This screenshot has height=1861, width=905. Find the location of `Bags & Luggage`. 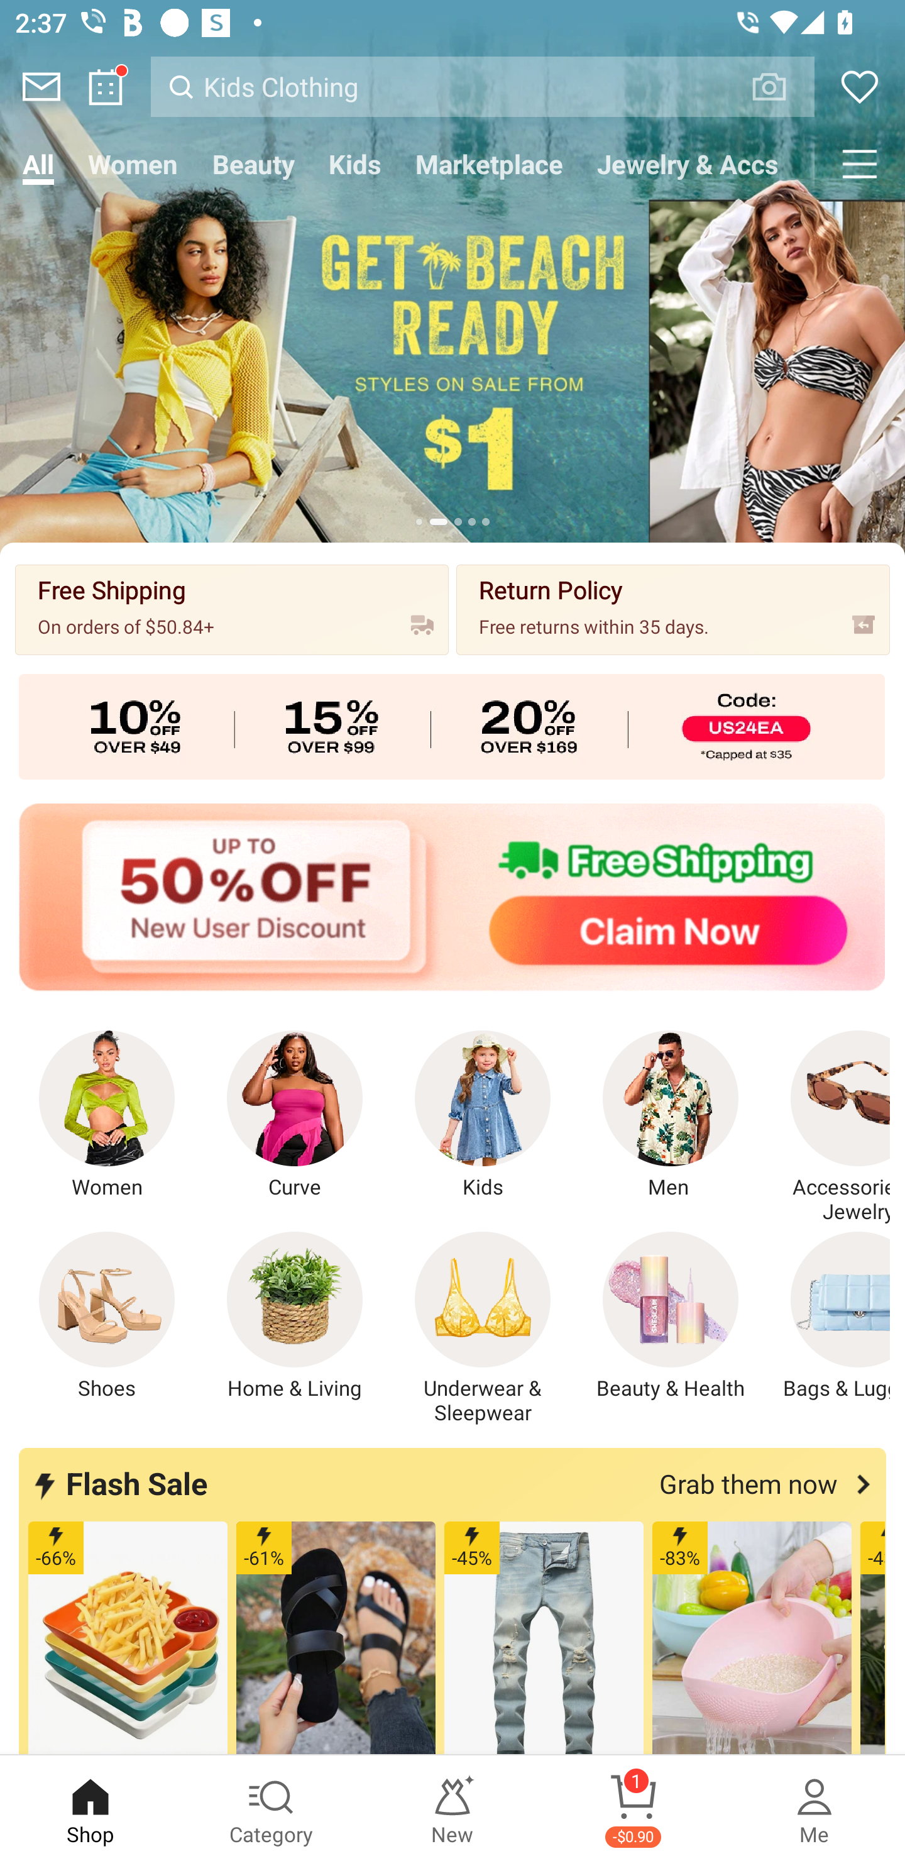

Bags & Luggage is located at coordinates (828, 1317).